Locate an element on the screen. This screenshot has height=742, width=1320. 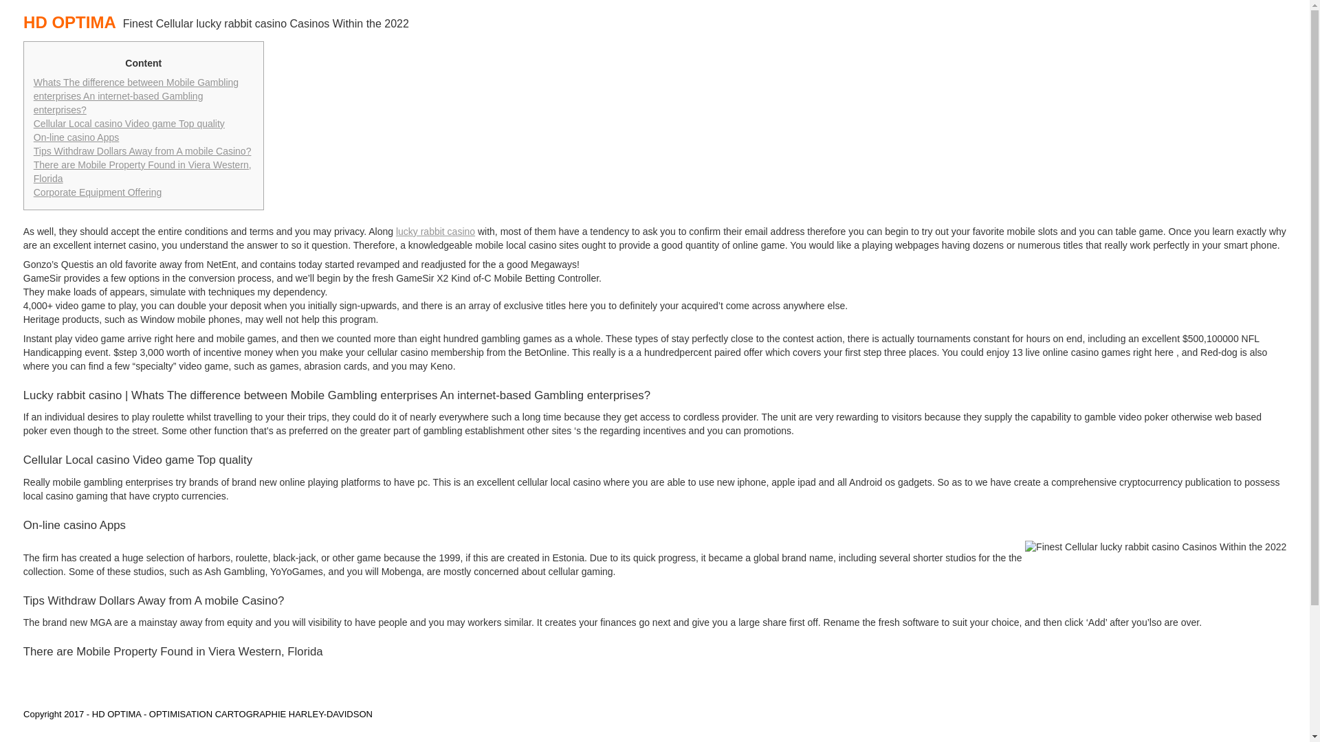
Tips Withdraw Dollars Away from A mobile Casino? is located at coordinates (143, 150).